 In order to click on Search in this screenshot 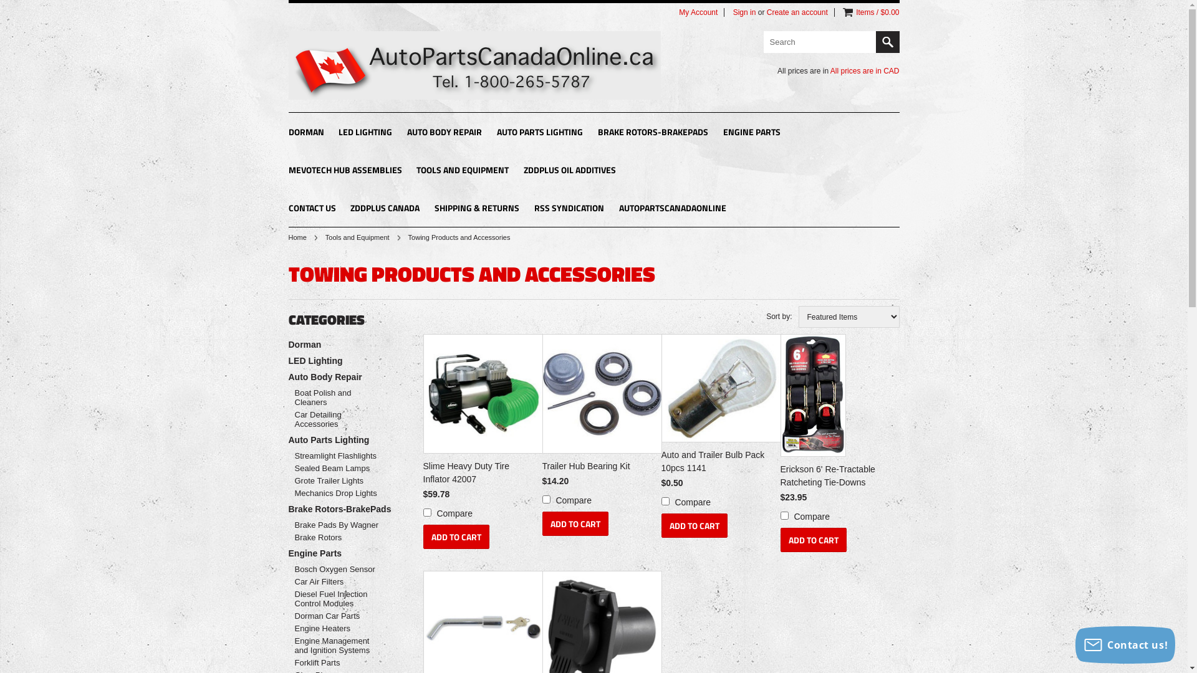, I will do `click(887, 42)`.